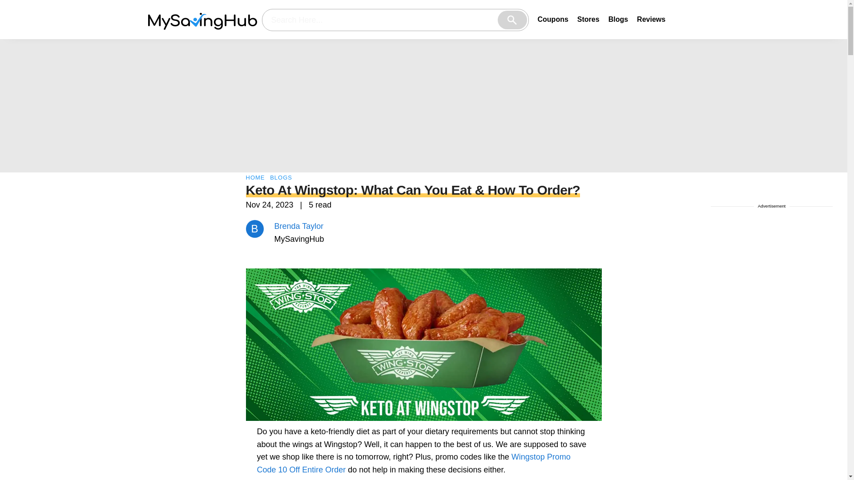 This screenshot has width=854, height=480. I want to click on Brenda Taylor, so click(299, 226).